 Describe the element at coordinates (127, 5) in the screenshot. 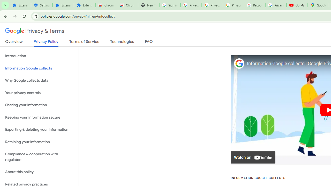

I see `Chrome Web Store - Themes` at that location.